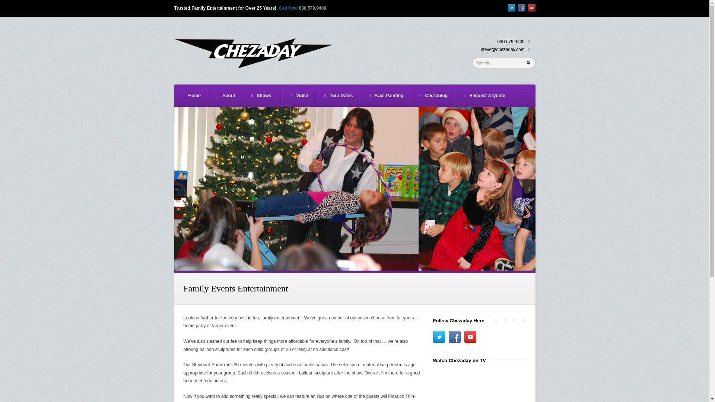 This screenshot has width=715, height=402. I want to click on facebook, so click(454, 336).